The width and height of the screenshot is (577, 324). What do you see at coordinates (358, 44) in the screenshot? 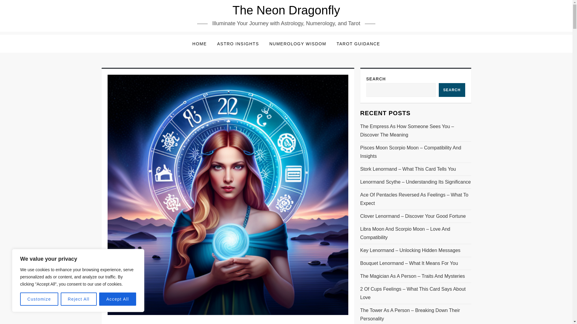
I see `TAROT GUIDANCE` at bounding box center [358, 44].